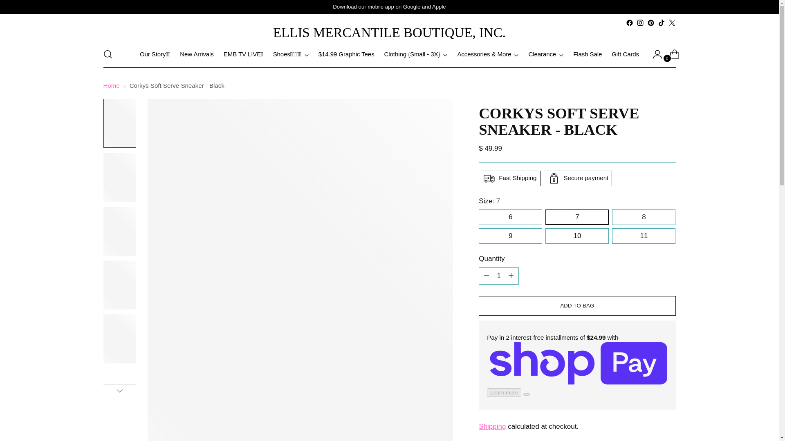 Image resolution: width=785 pixels, height=441 pixels. What do you see at coordinates (671, 23) in the screenshot?
I see `Ellis Mercantile Boutique, Inc. on Twitter` at bounding box center [671, 23].